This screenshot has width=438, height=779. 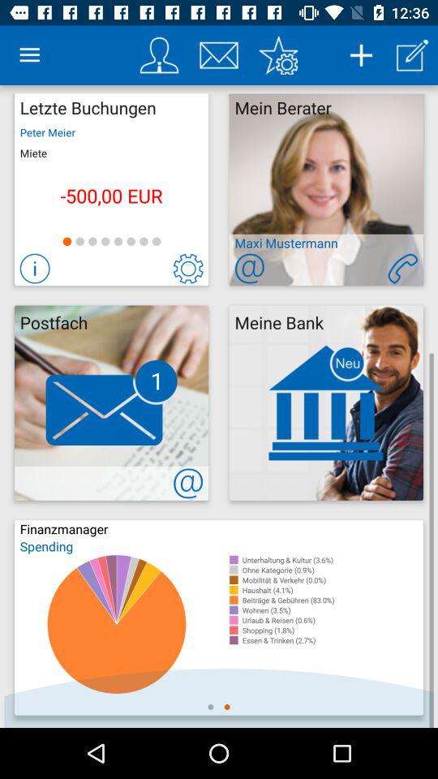 What do you see at coordinates (278, 55) in the screenshot?
I see `open settings` at bounding box center [278, 55].